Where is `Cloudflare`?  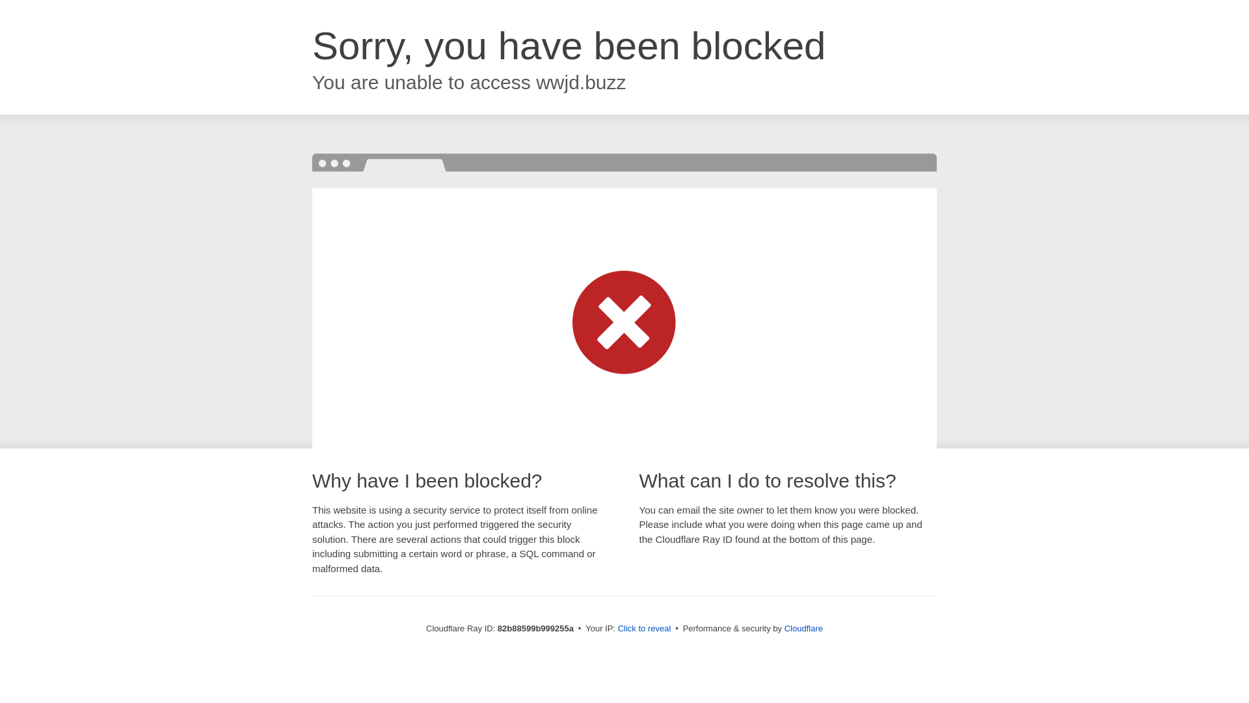
Cloudflare is located at coordinates (804, 629).